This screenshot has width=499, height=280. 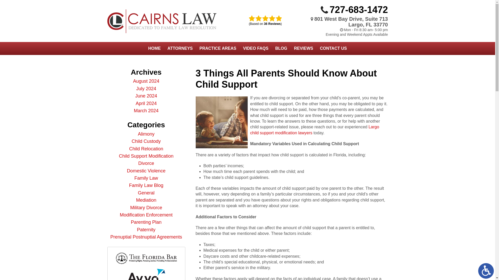 I want to click on Avvo, so click(x=146, y=274).